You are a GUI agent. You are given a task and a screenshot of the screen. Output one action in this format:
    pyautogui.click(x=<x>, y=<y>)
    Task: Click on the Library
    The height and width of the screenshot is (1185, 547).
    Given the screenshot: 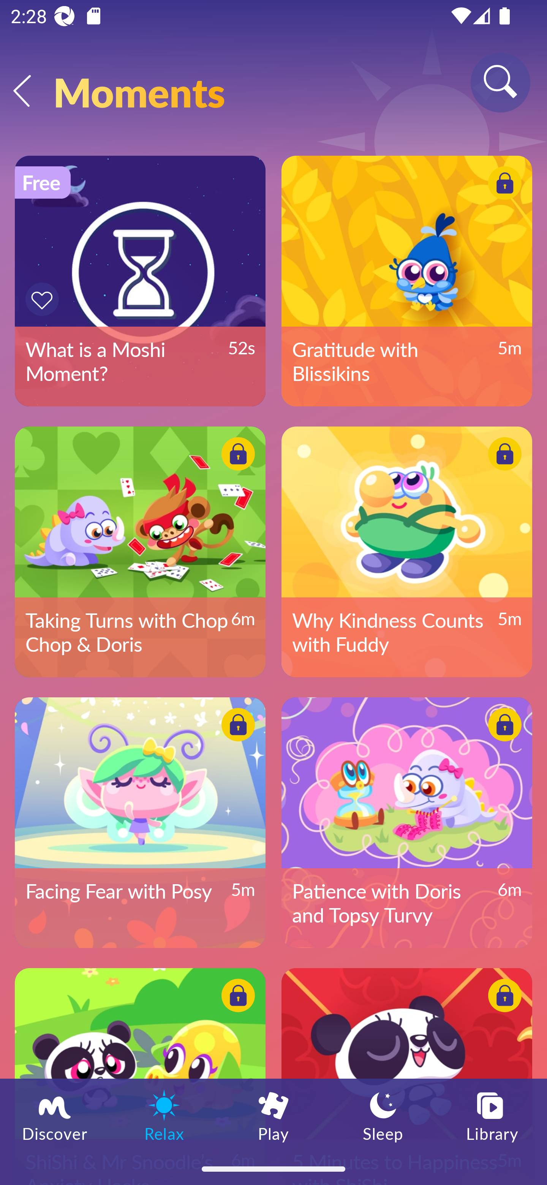 What is the action you would take?
    pyautogui.click(x=492, y=1115)
    